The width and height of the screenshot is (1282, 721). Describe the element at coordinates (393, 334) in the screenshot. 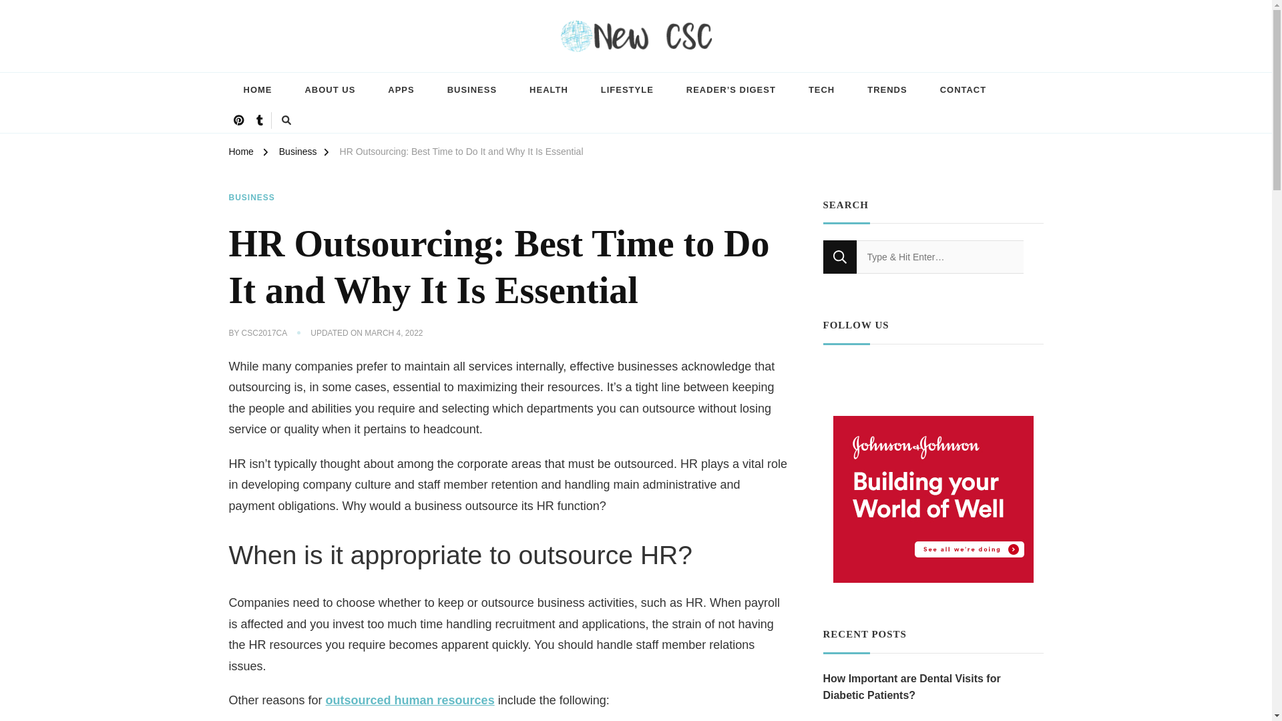

I see `MARCH 4, 2022` at that location.